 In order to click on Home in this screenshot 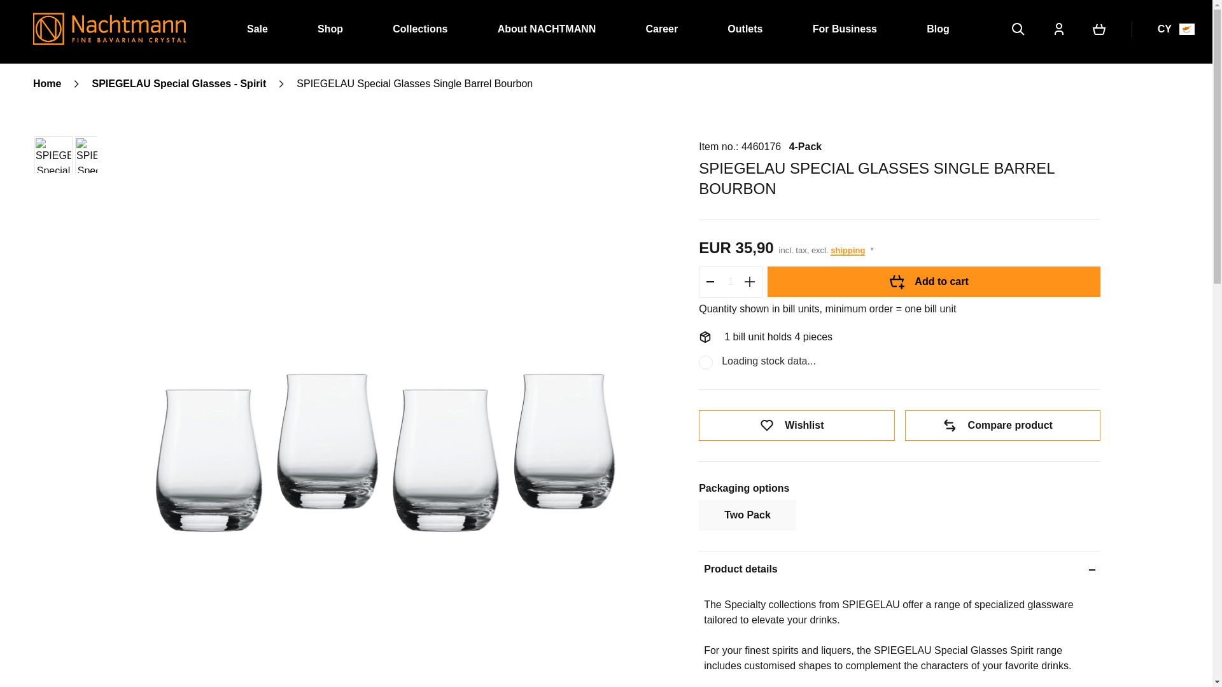, I will do `click(47, 83)`.